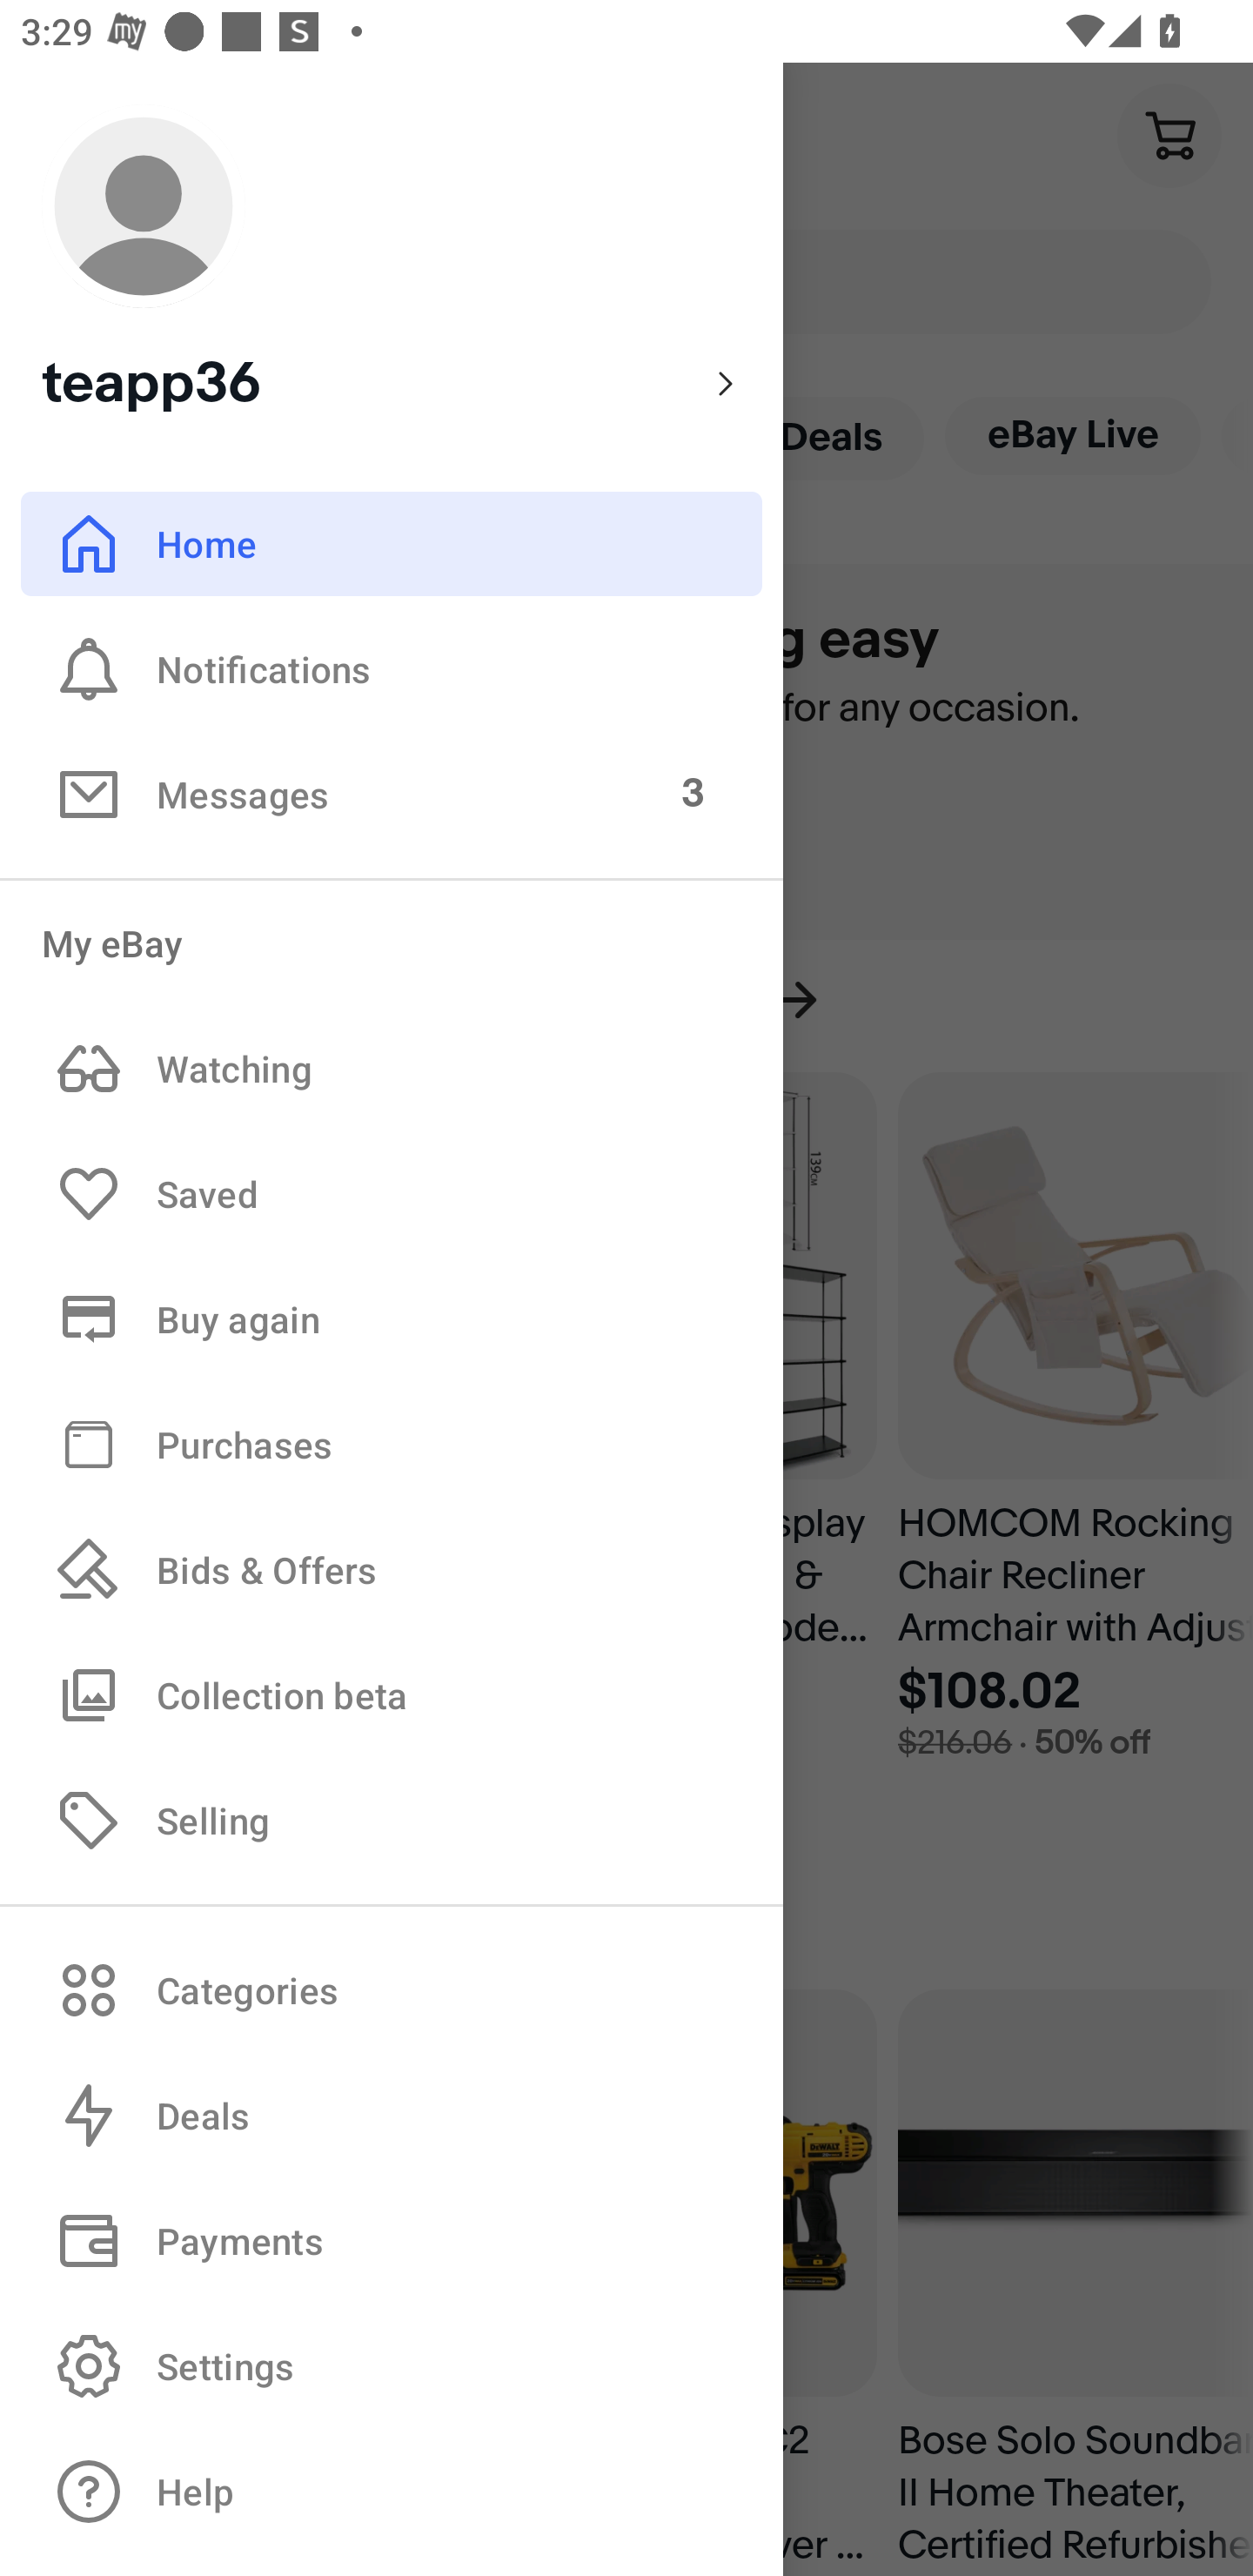 This screenshot has height=2576, width=1253. I want to click on teapp36, so click(392, 261).